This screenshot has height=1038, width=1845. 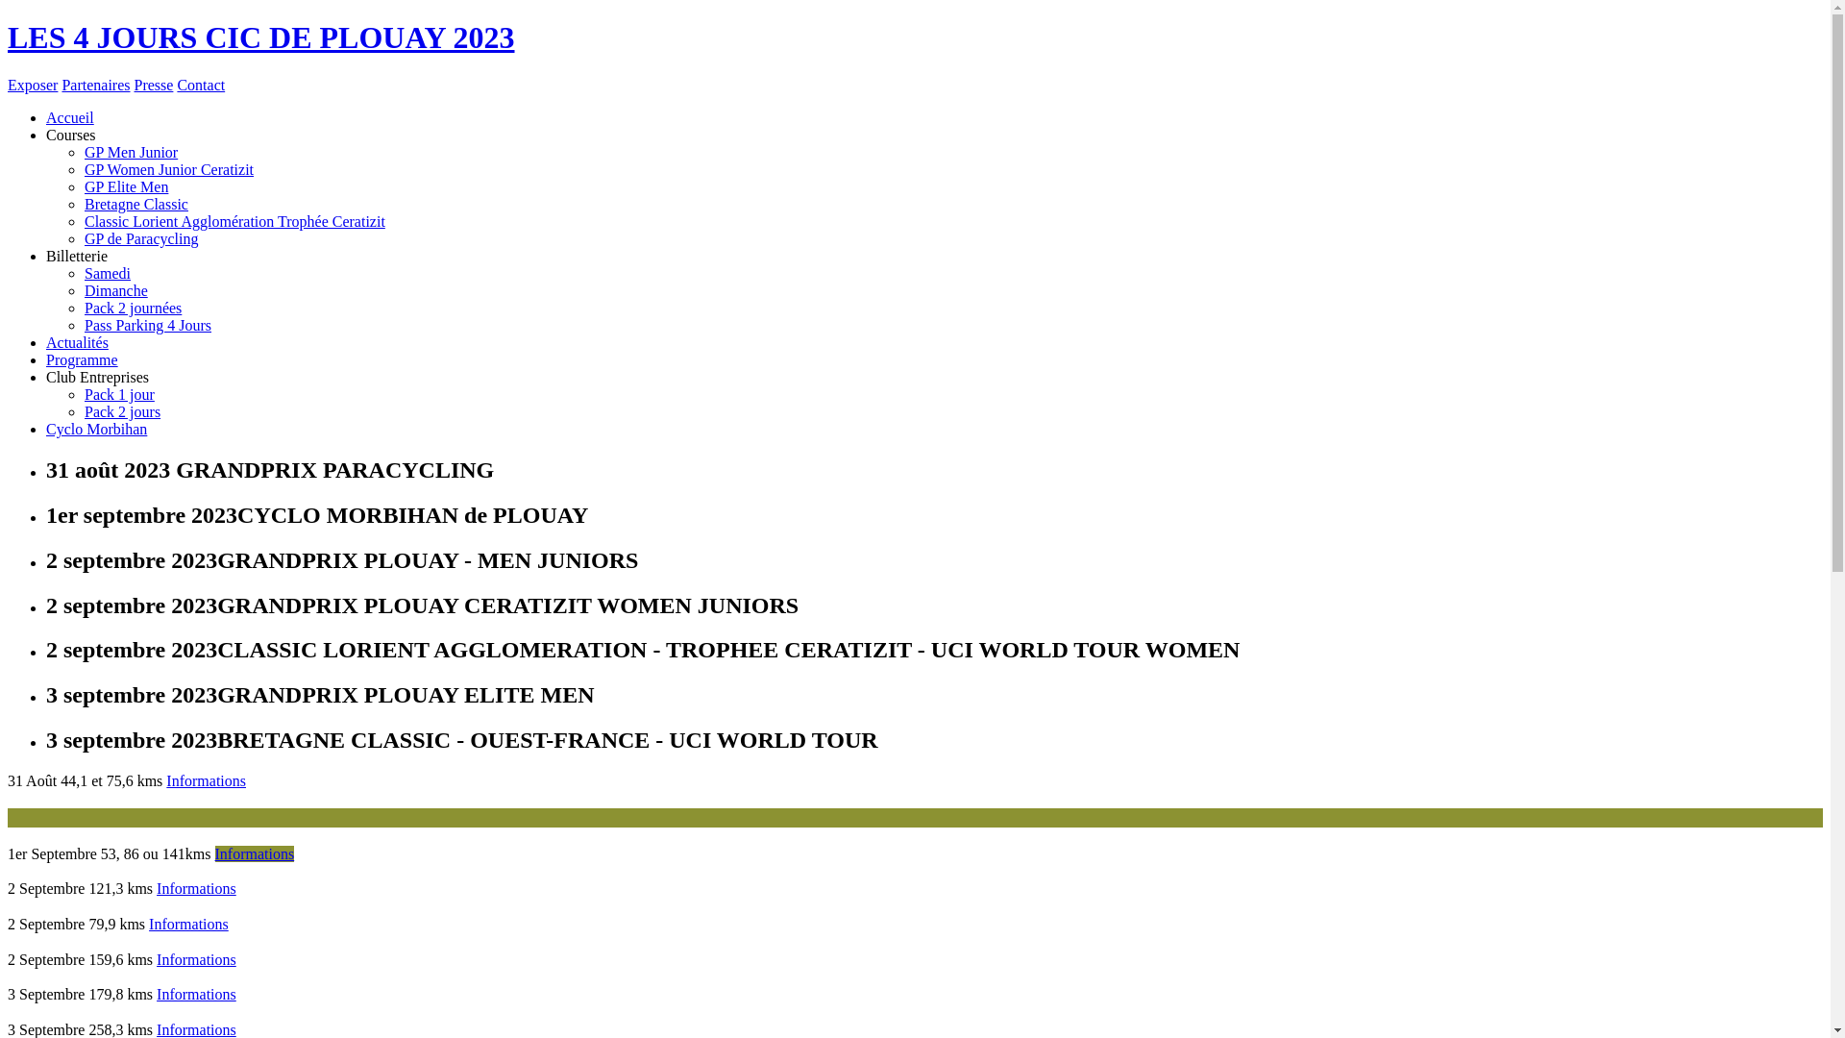 I want to click on GP Men Junior, so click(x=131, y=152).